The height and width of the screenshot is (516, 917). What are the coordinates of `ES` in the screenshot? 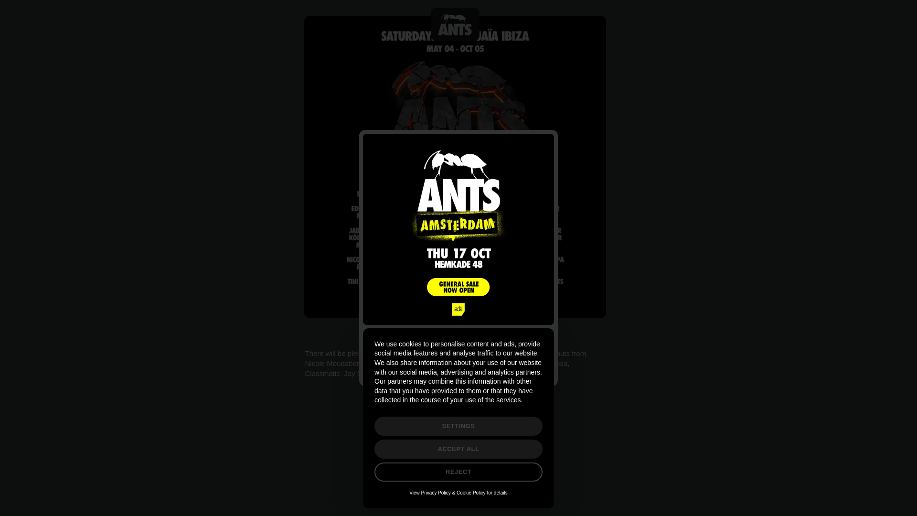 It's located at (458, 1).